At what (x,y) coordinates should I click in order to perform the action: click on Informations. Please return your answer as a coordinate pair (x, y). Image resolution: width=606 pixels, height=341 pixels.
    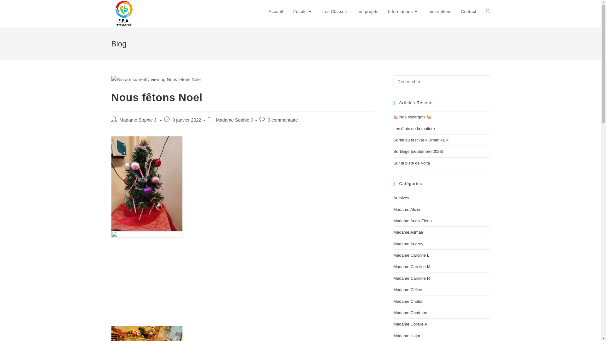
    Looking at the image, I should click on (403, 12).